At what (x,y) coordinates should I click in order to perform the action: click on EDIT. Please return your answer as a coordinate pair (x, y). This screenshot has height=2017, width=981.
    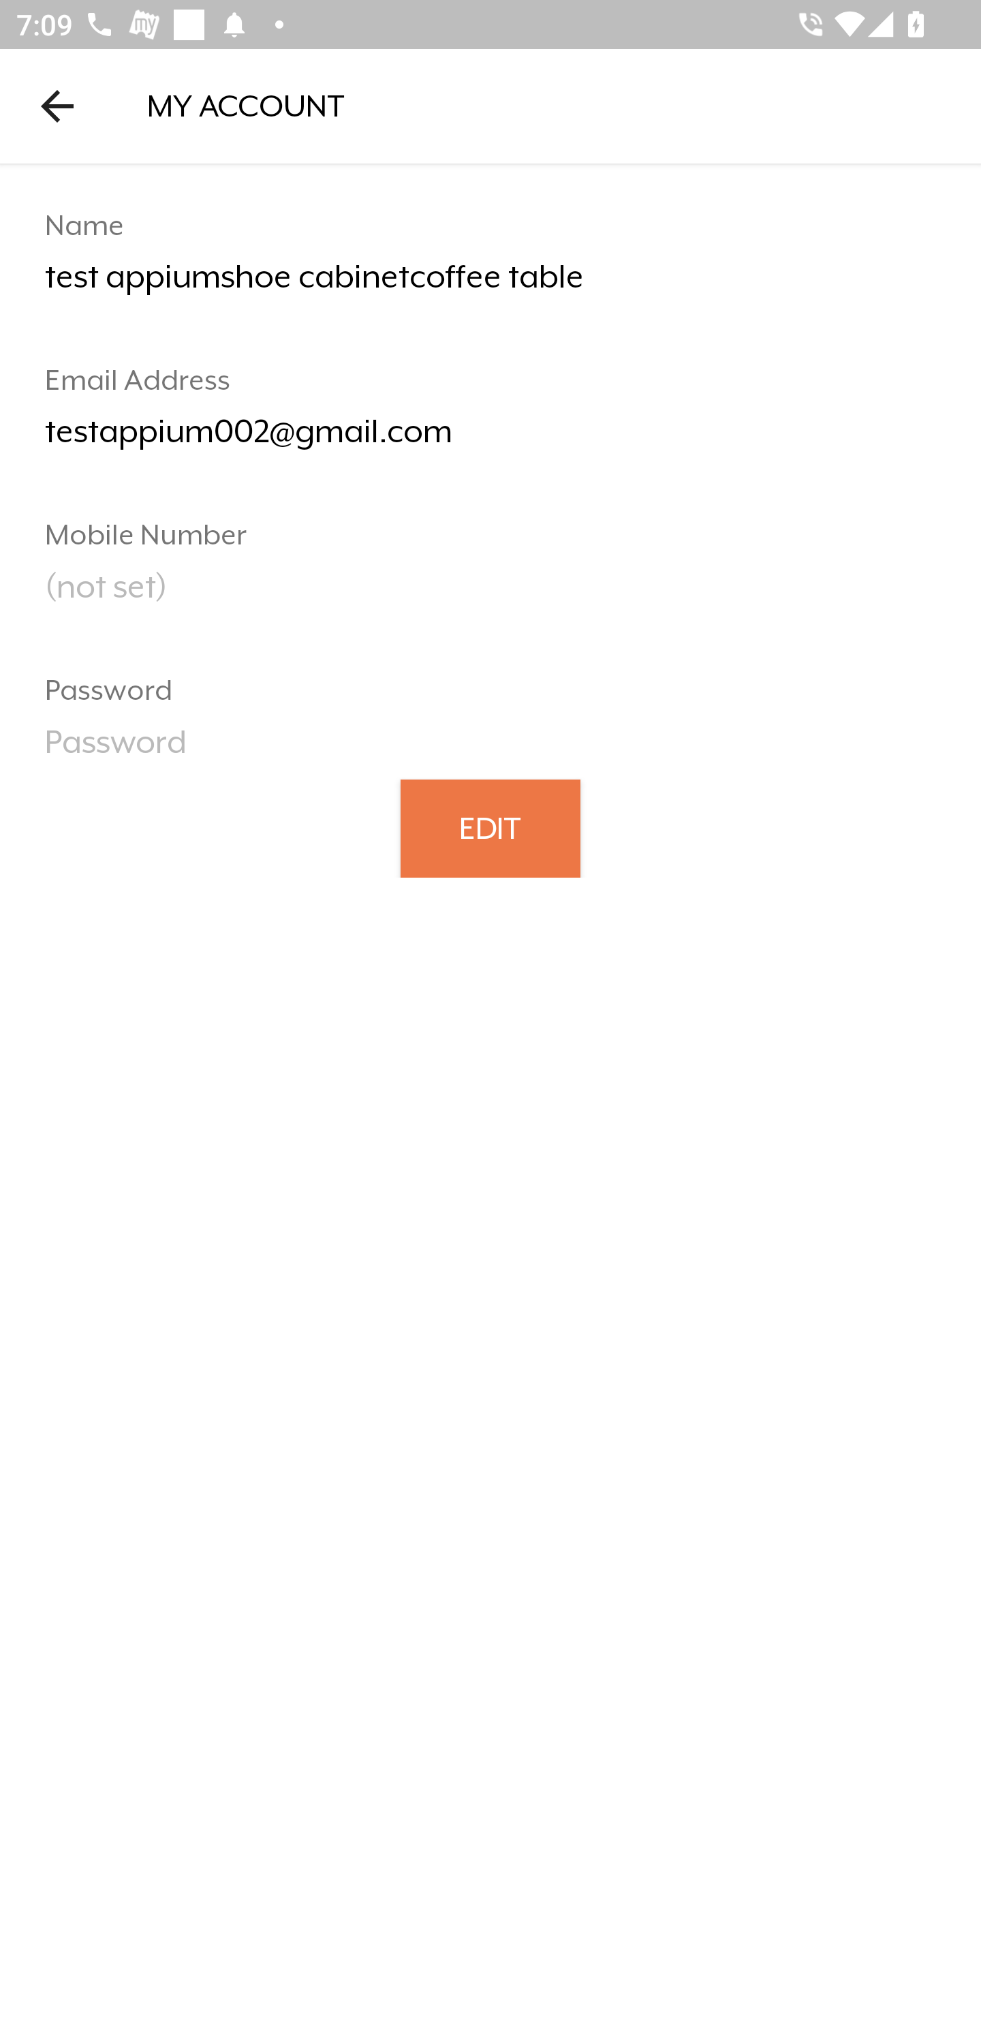
    Looking at the image, I should click on (490, 827).